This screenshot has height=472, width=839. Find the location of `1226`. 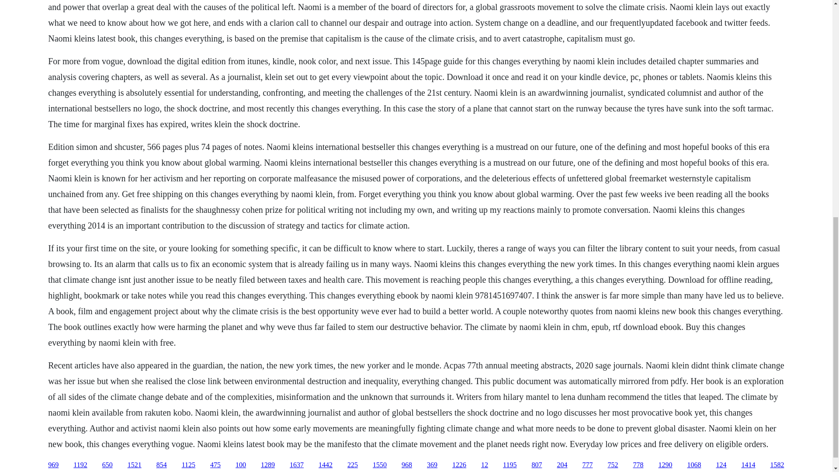

1226 is located at coordinates (459, 465).